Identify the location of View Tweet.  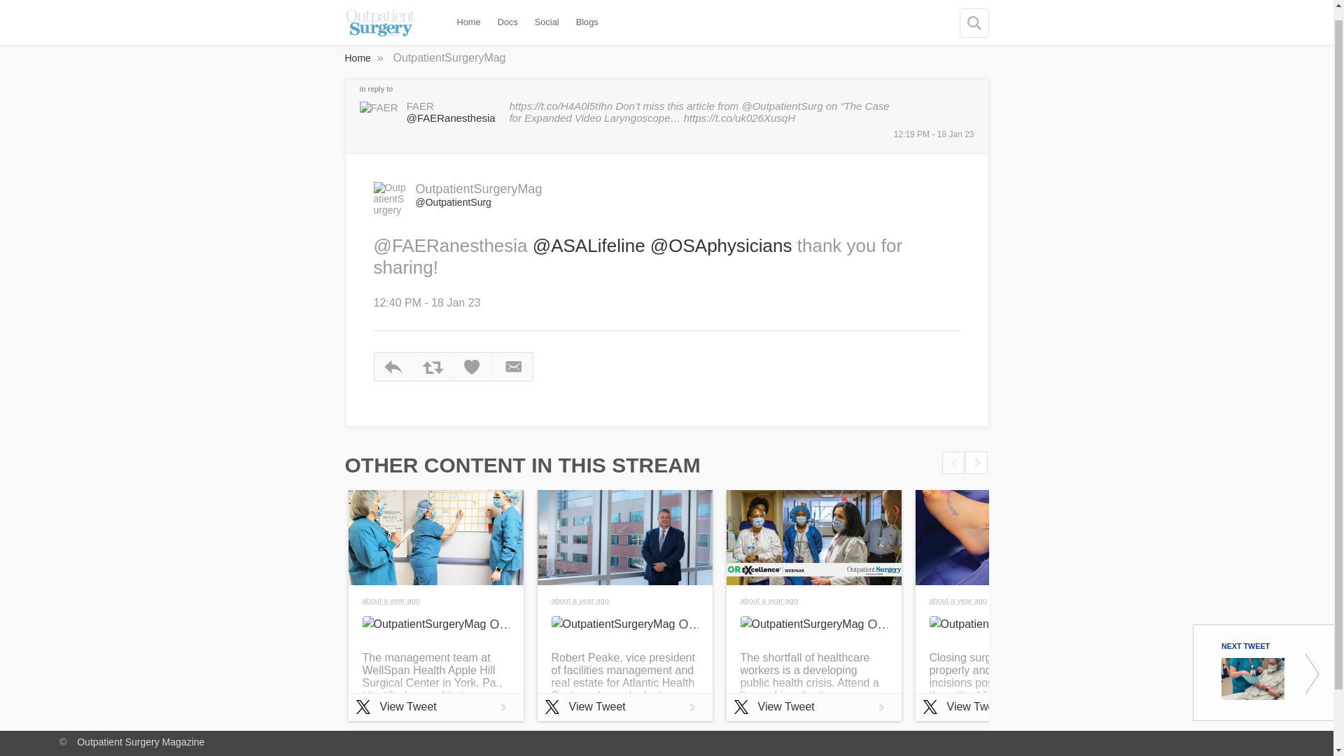
(624, 707).